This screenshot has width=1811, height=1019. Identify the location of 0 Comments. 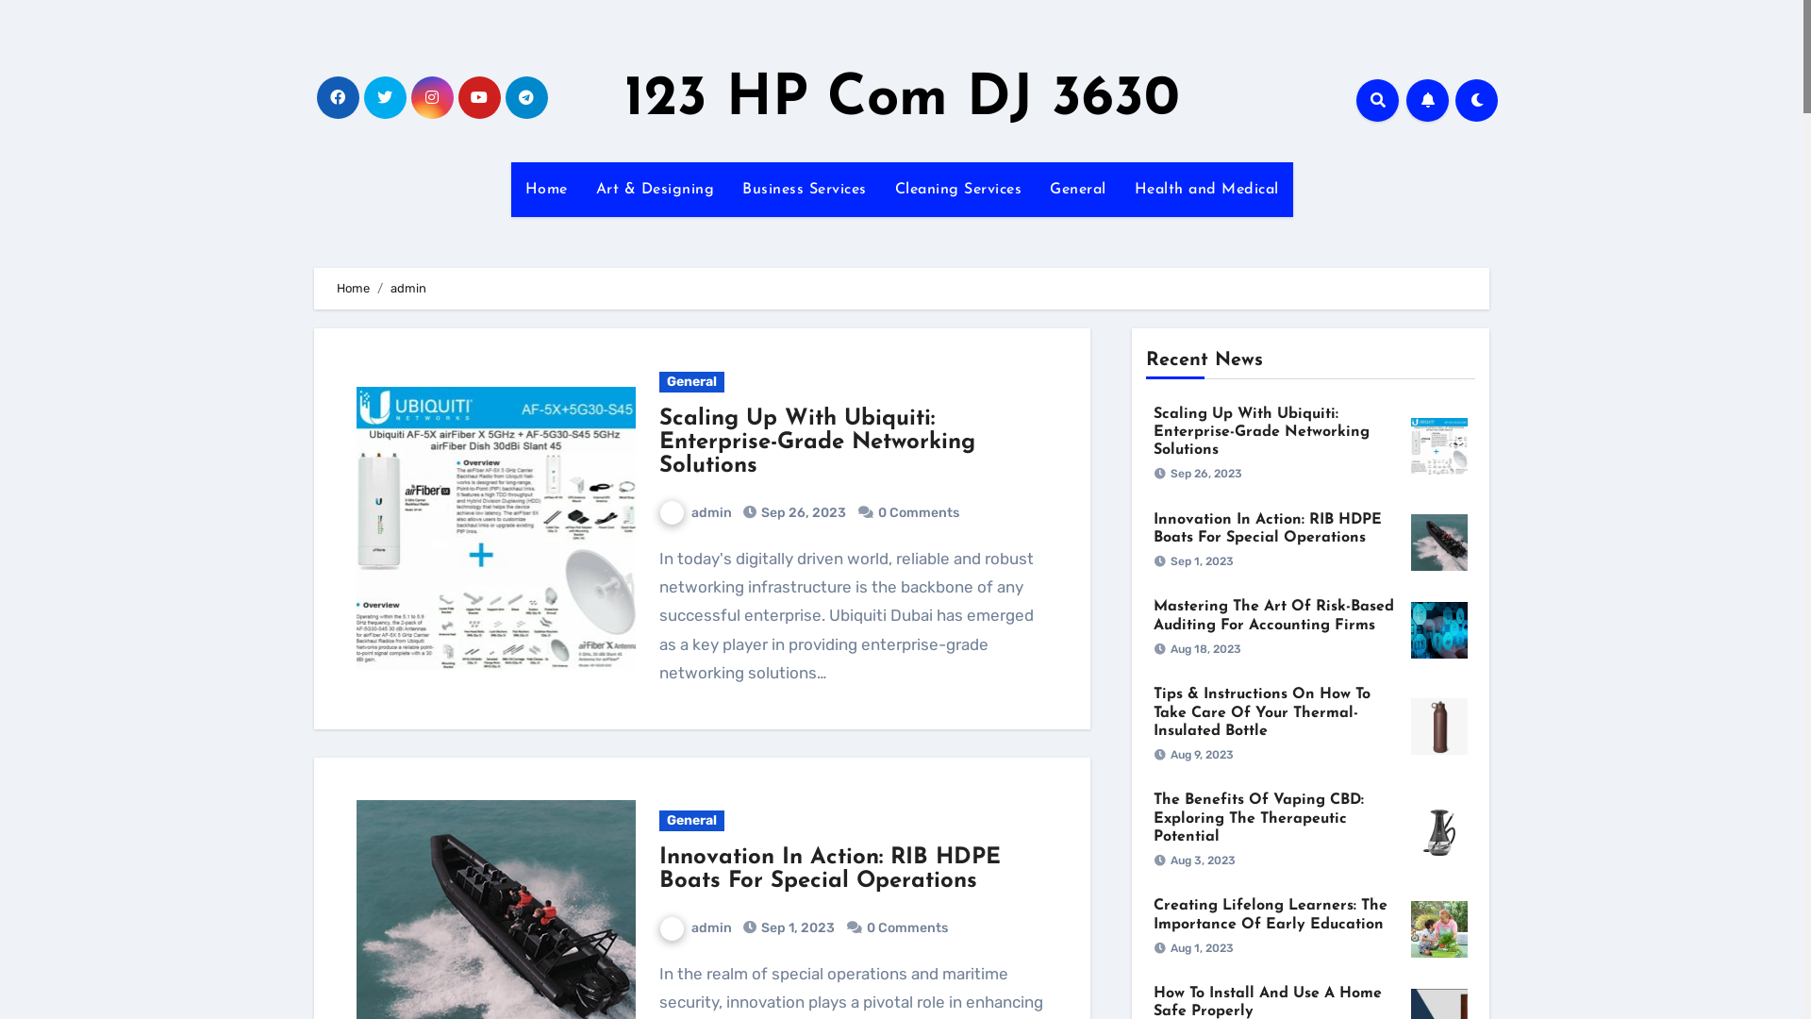
(918, 513).